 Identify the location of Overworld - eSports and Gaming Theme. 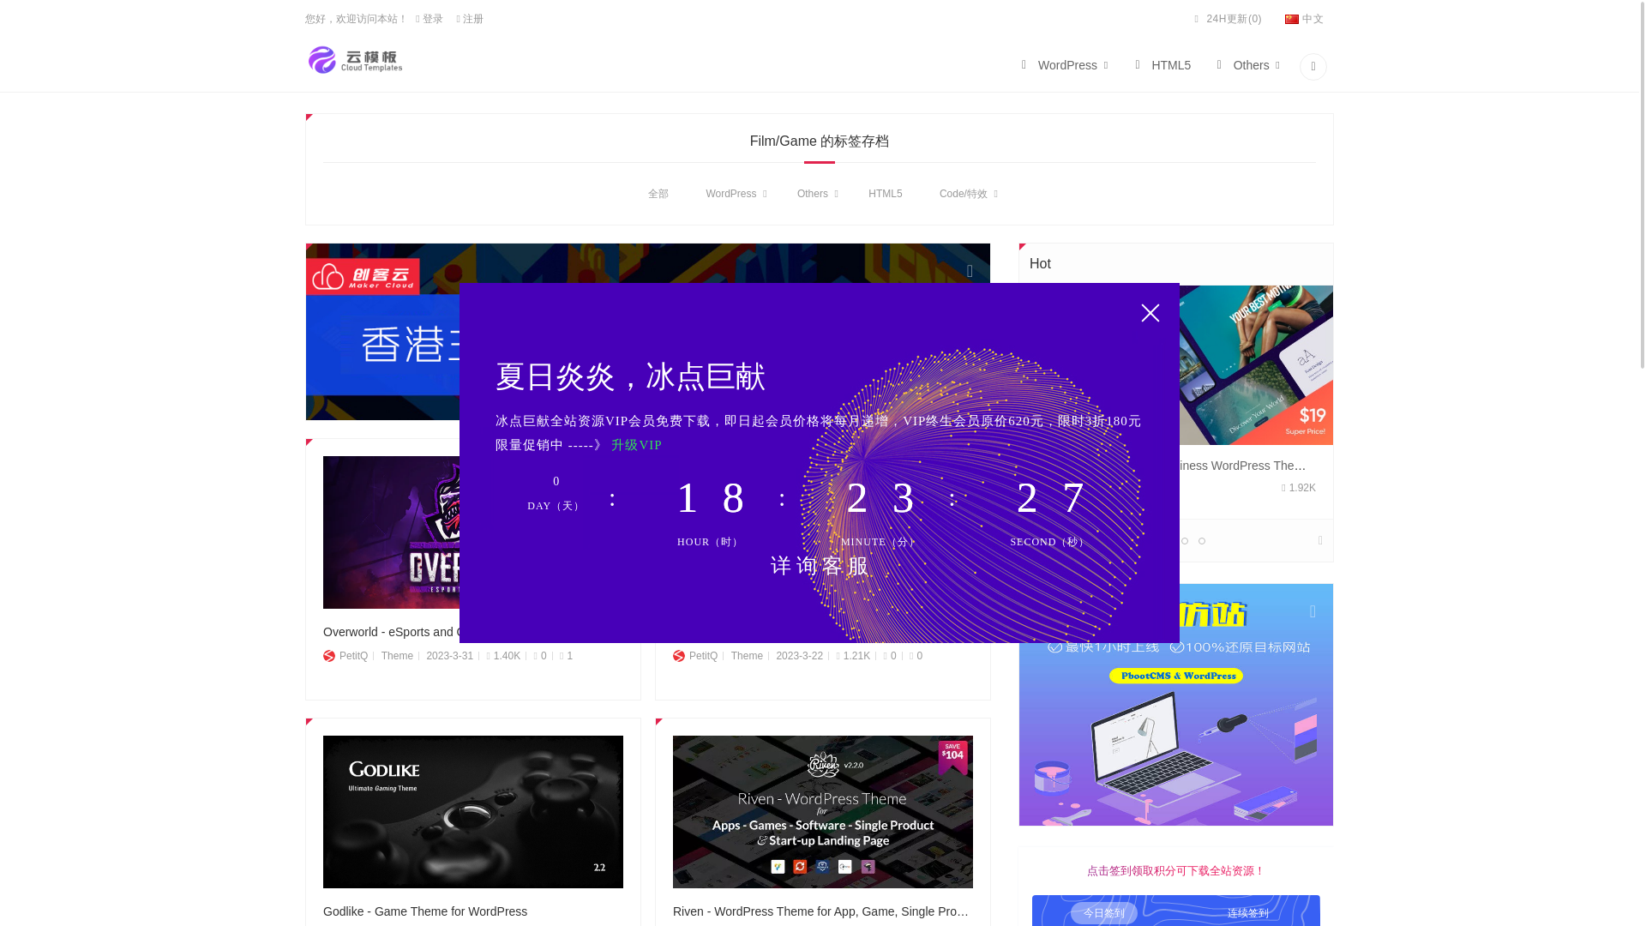
(473, 532).